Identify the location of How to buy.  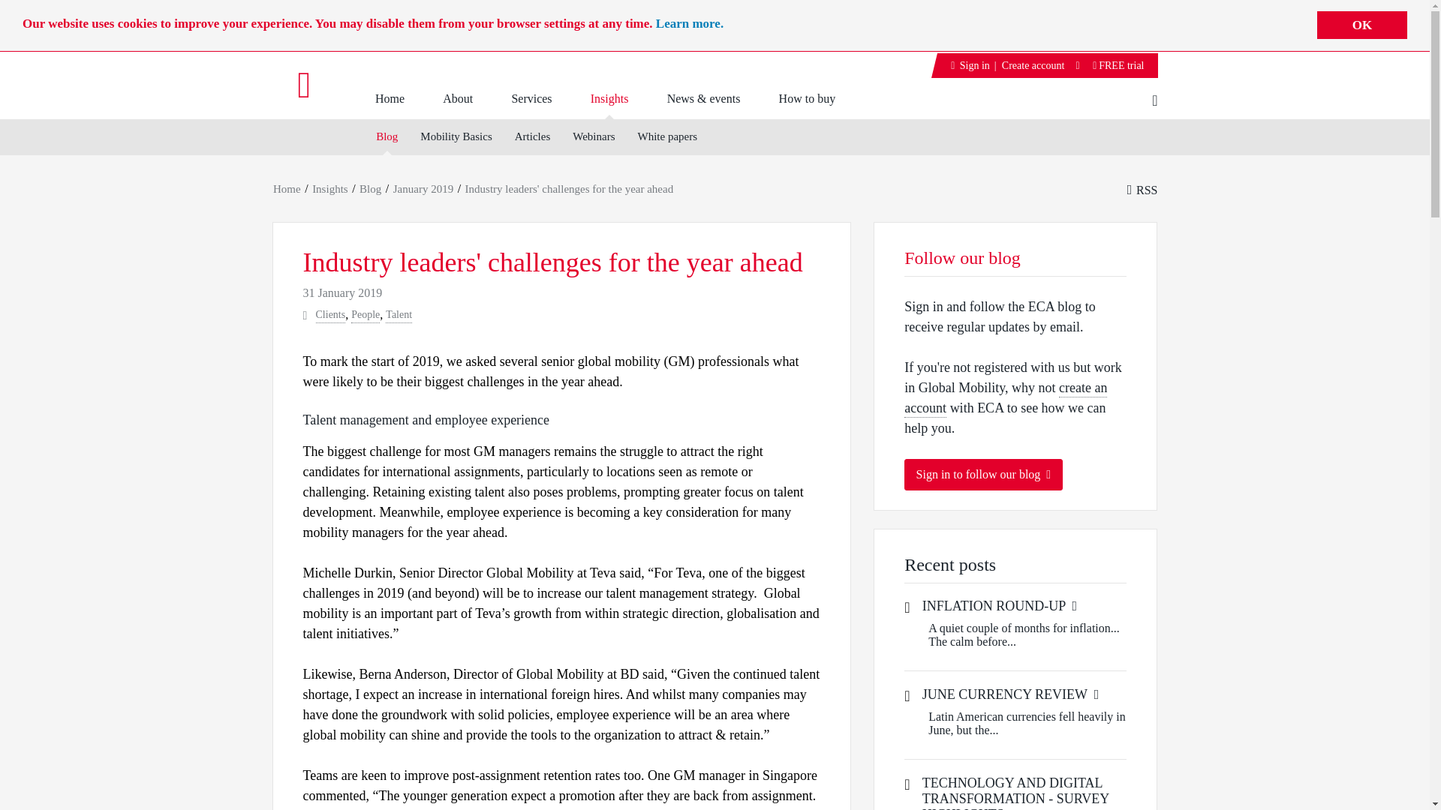
(806, 100).